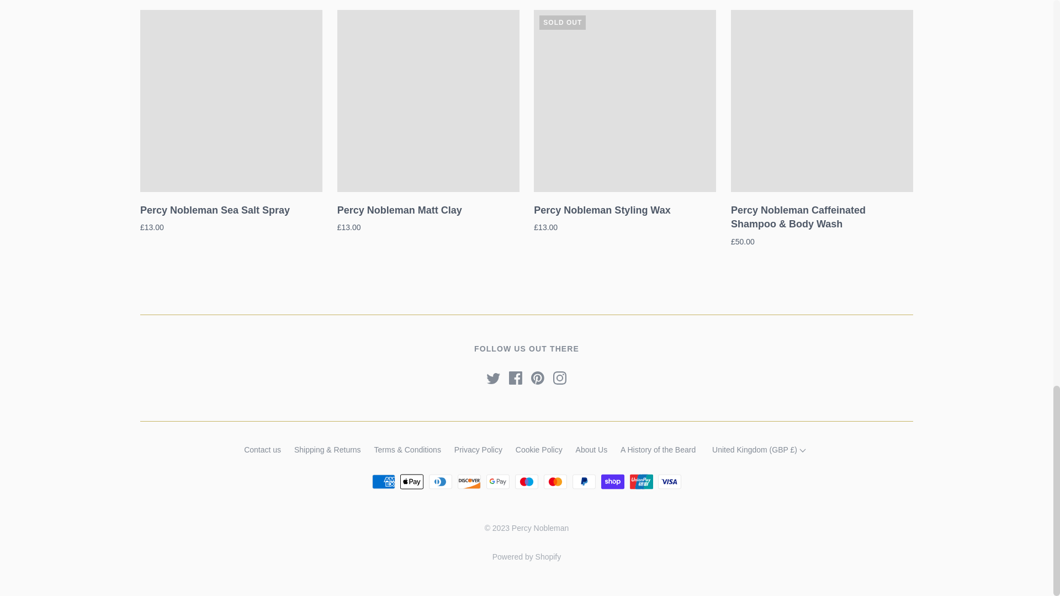  What do you see at coordinates (494, 377) in the screenshot?
I see `Twitter Icon` at bounding box center [494, 377].